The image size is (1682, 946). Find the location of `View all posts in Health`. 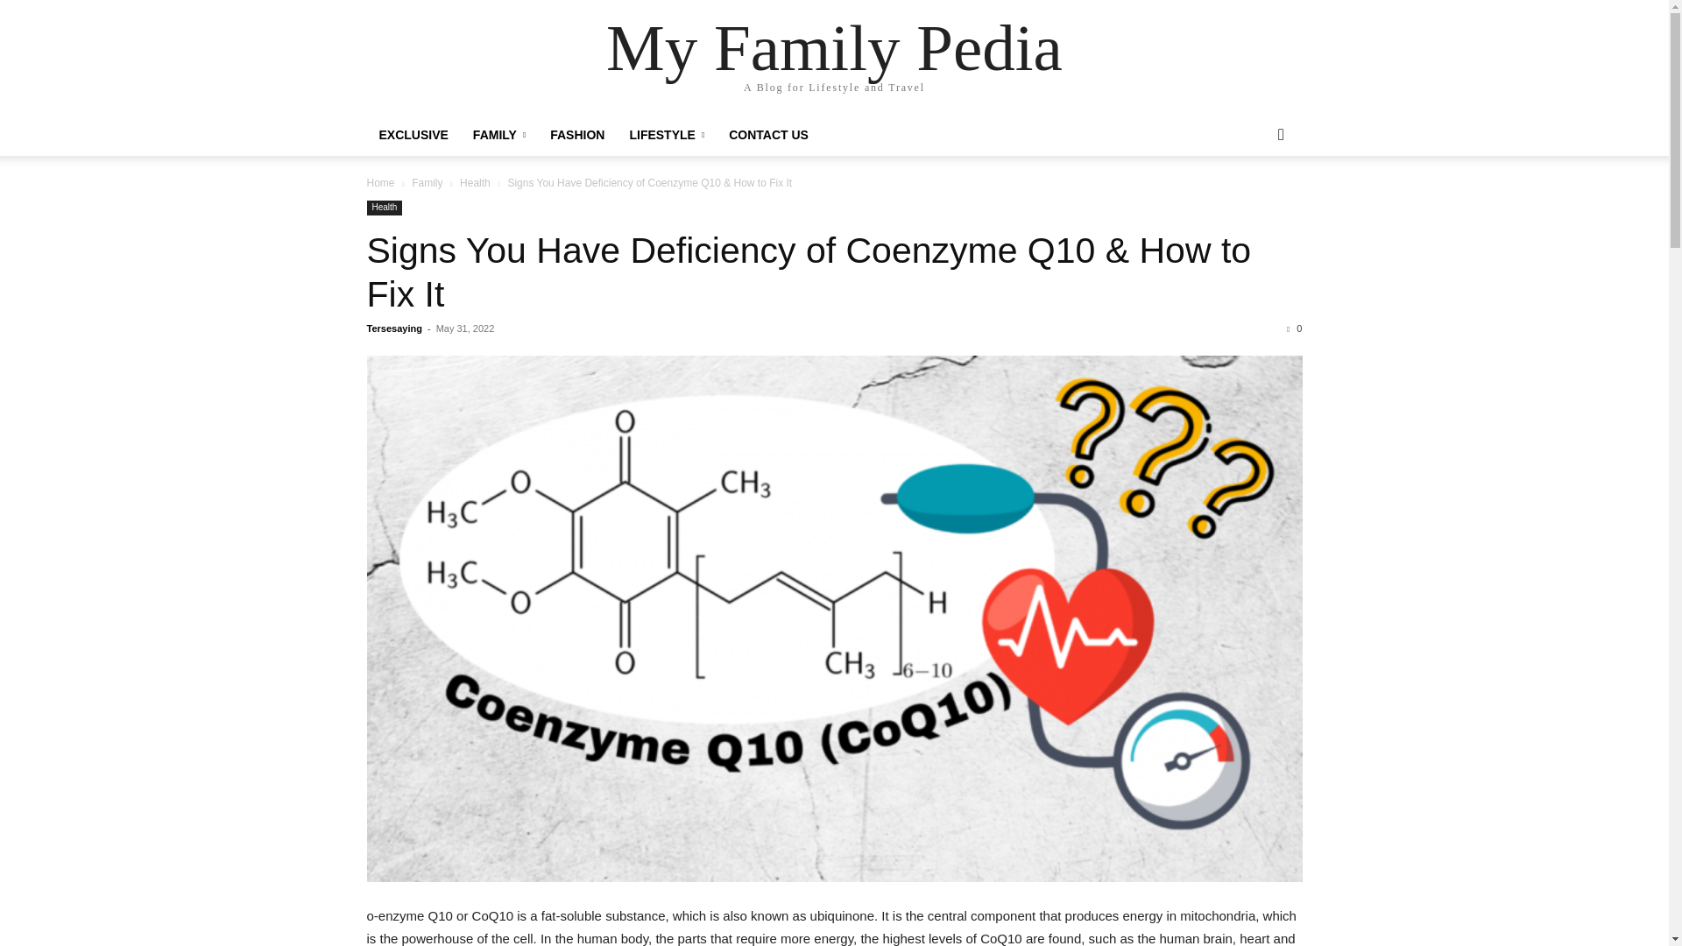

View all posts in Health is located at coordinates (475, 182).